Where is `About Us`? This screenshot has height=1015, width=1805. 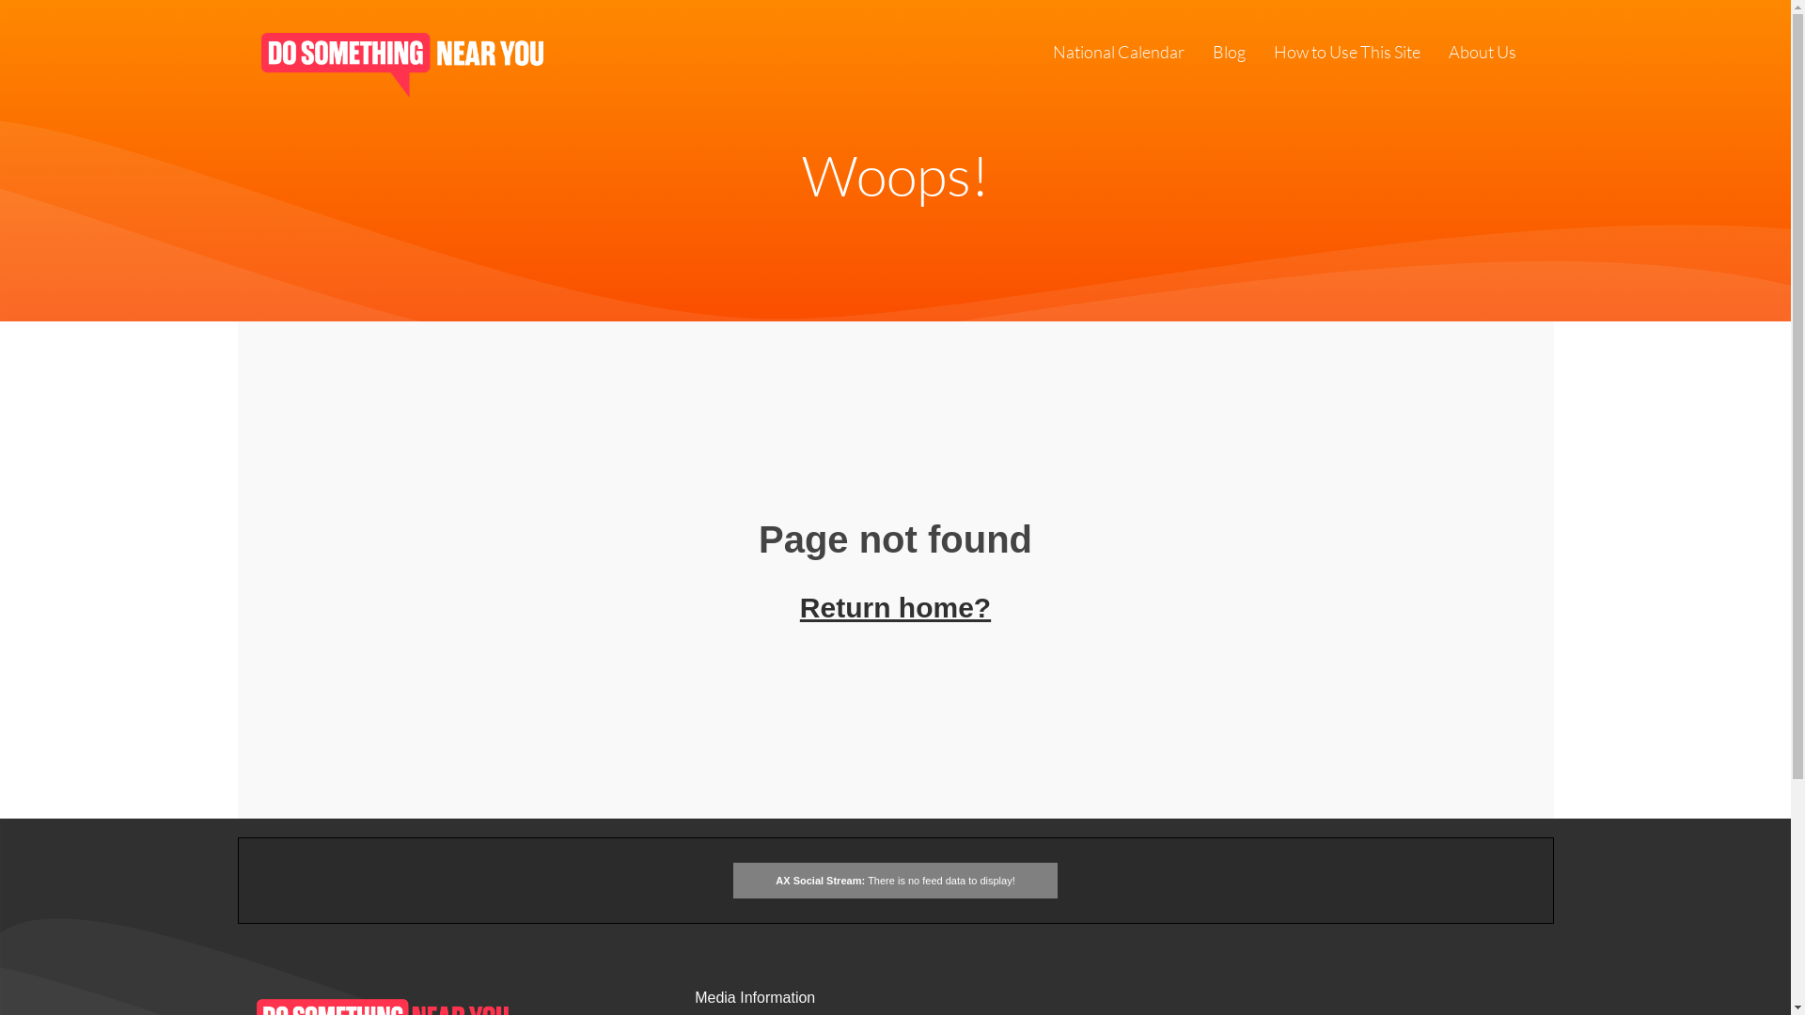
About Us is located at coordinates (1482, 55).